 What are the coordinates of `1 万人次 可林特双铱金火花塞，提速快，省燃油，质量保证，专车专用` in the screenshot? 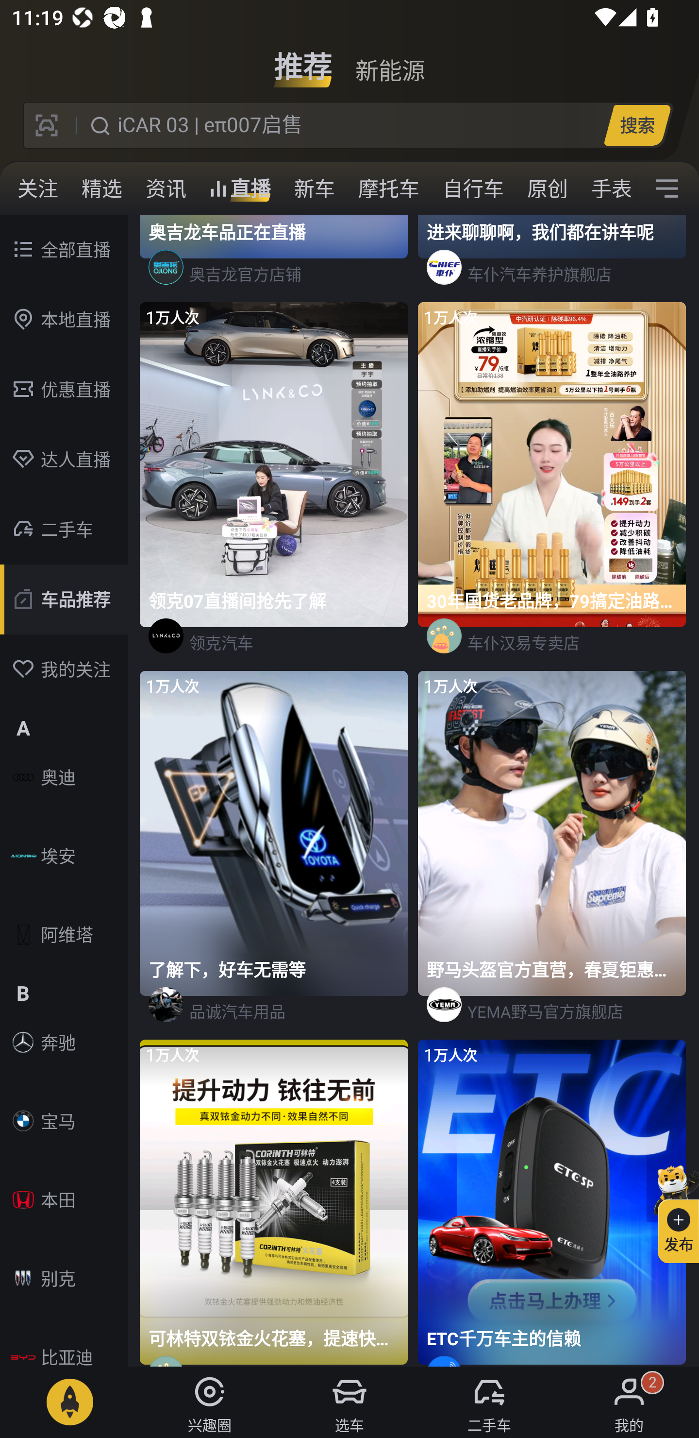 It's located at (275, 1203).